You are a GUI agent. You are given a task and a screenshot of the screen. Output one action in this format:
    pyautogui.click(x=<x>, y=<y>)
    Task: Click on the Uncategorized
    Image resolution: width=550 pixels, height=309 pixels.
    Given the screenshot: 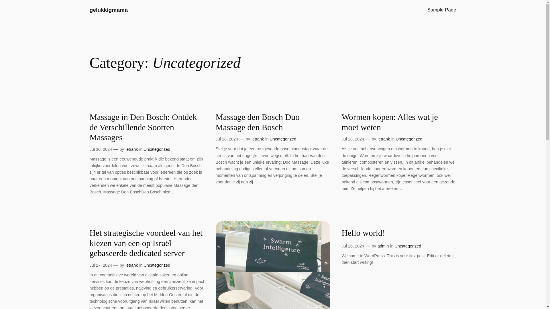 What is the action you would take?
    pyautogui.click(x=283, y=139)
    